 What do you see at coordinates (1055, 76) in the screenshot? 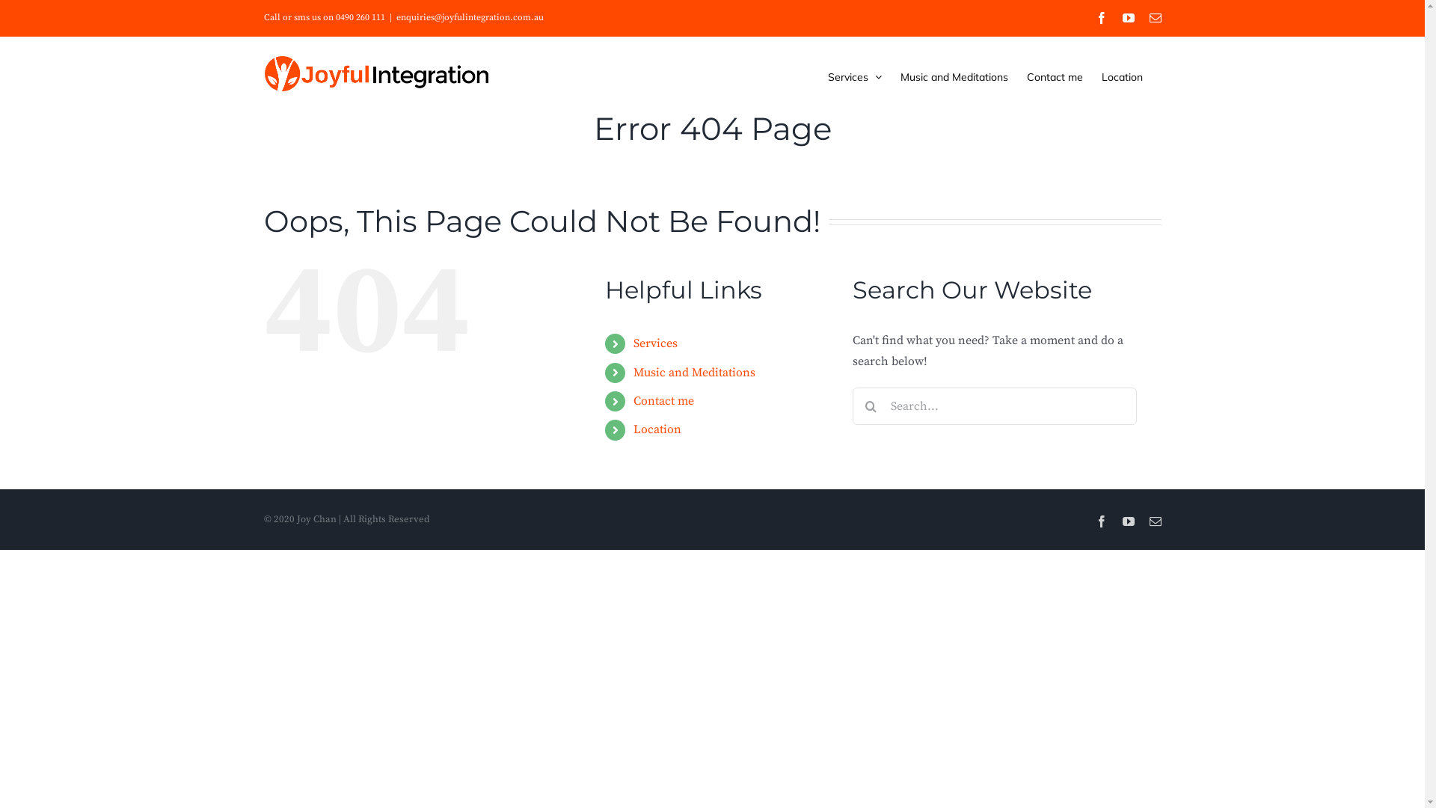
I see `Contact me` at bounding box center [1055, 76].